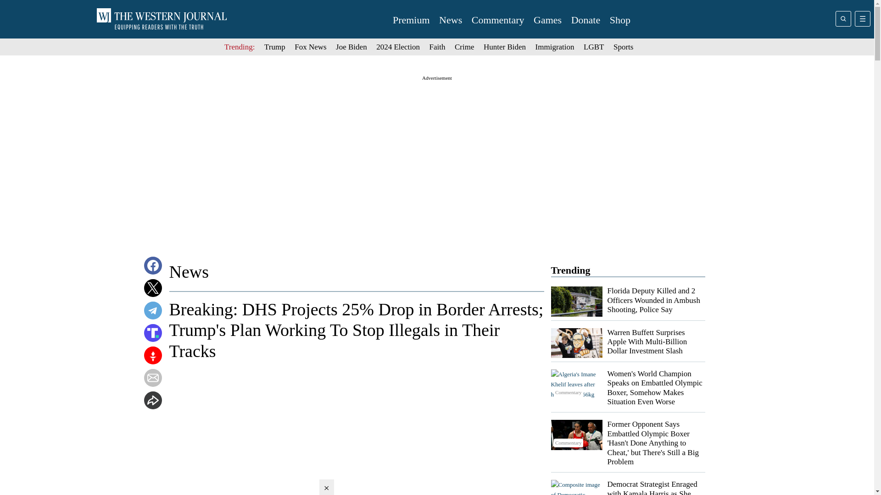  I want to click on Sports, so click(623, 47).